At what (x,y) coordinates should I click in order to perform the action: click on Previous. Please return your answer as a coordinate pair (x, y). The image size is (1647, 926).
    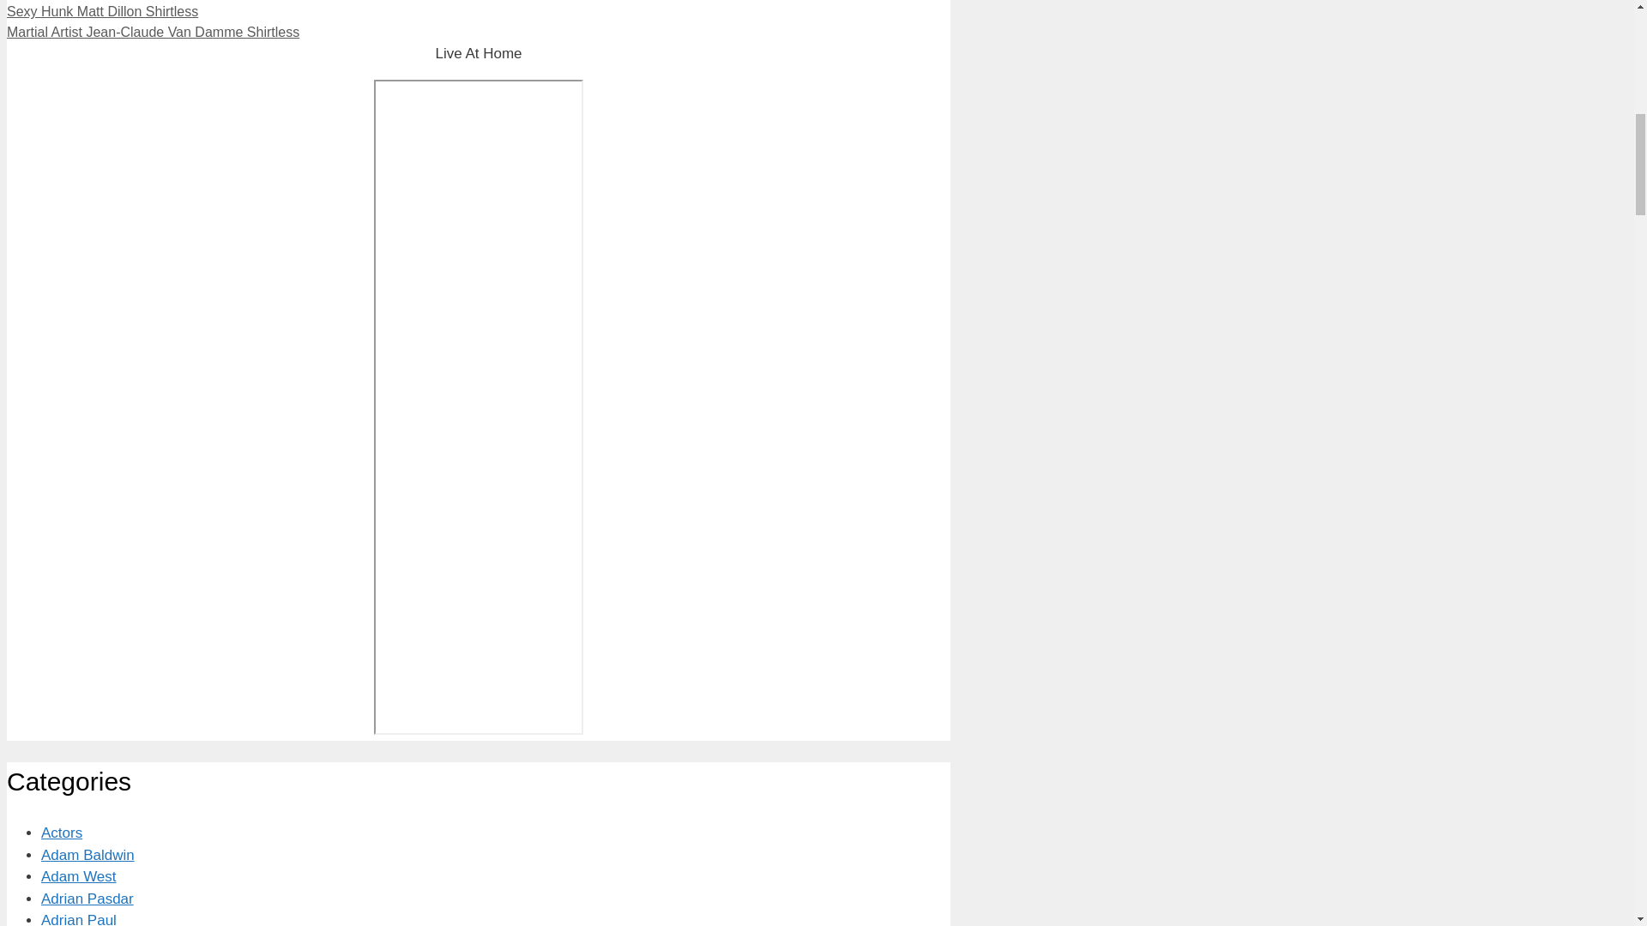
    Looking at the image, I should click on (101, 11).